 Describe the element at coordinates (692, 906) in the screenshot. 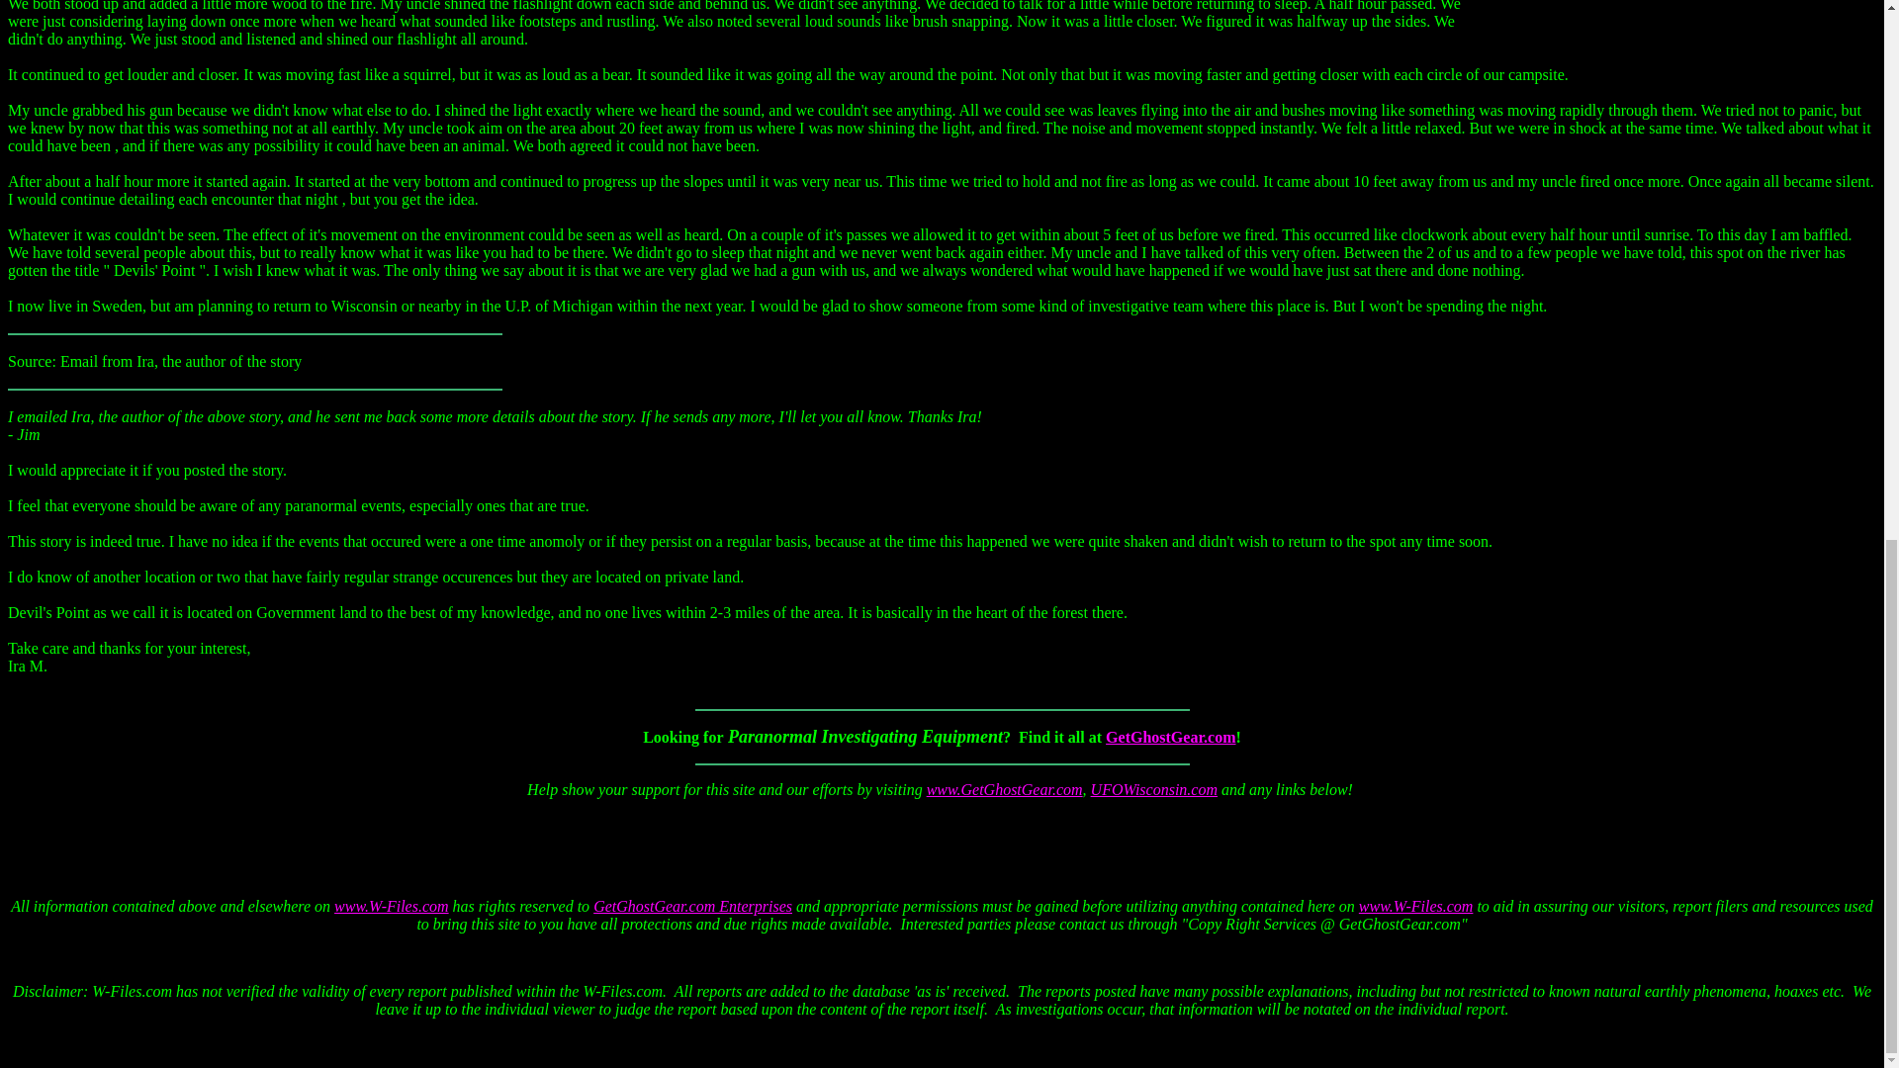

I see `GetGhostGear.com Enterprises` at that location.